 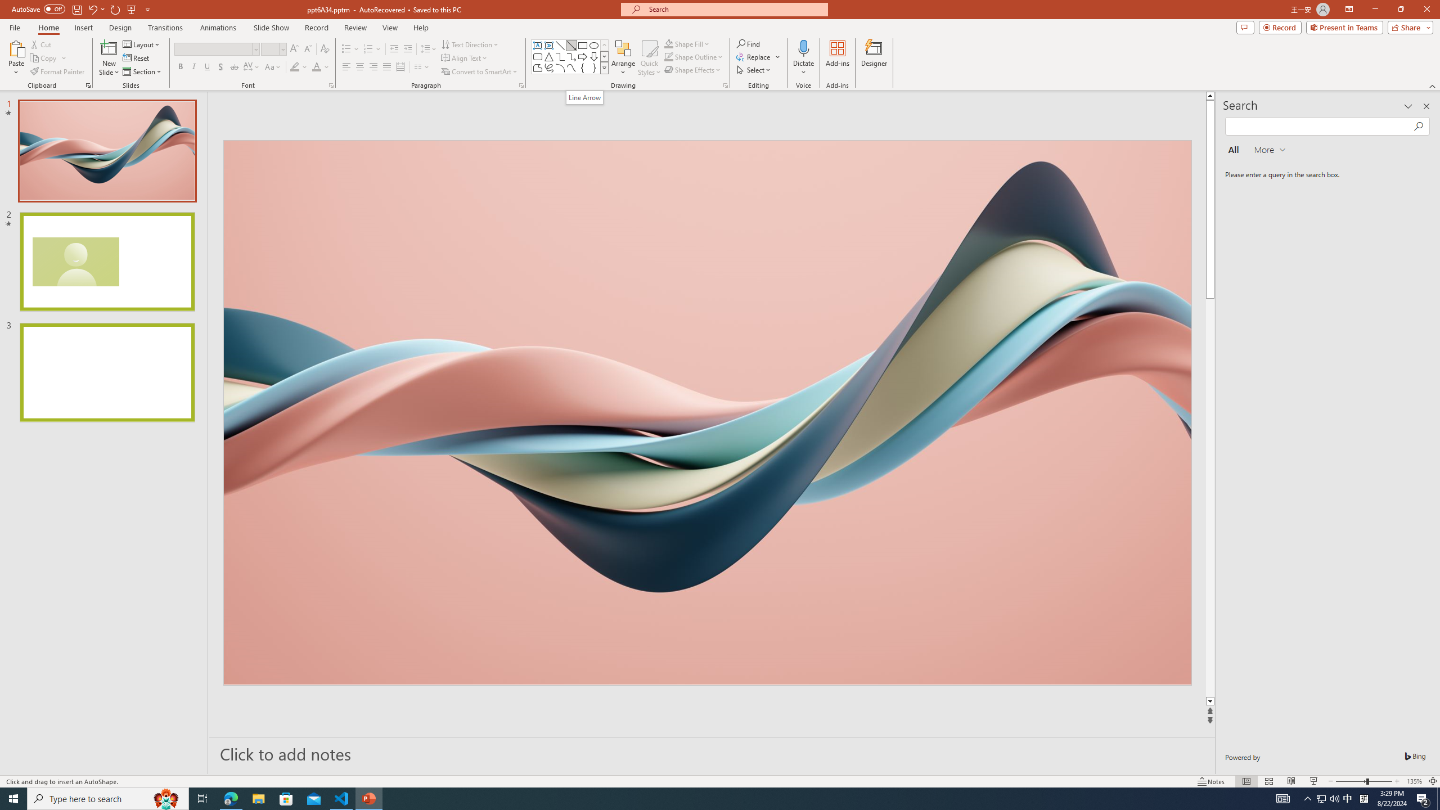 What do you see at coordinates (584, 97) in the screenshot?
I see `Line Arrow` at bounding box center [584, 97].